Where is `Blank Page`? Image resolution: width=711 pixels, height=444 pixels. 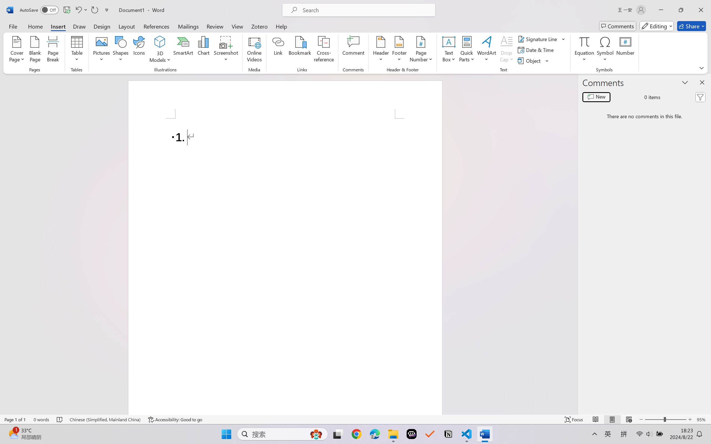
Blank Page is located at coordinates (35, 50).